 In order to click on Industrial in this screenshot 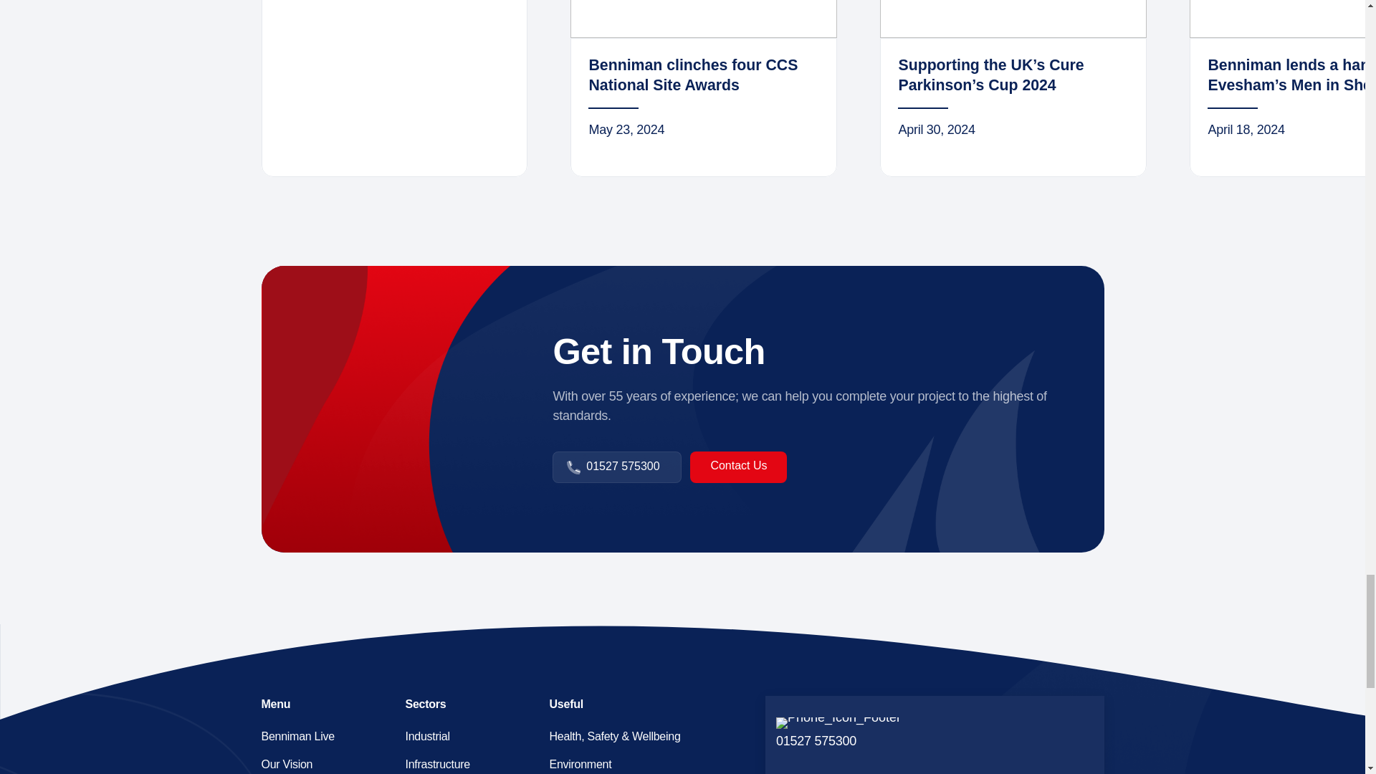, I will do `click(704, 89)`.